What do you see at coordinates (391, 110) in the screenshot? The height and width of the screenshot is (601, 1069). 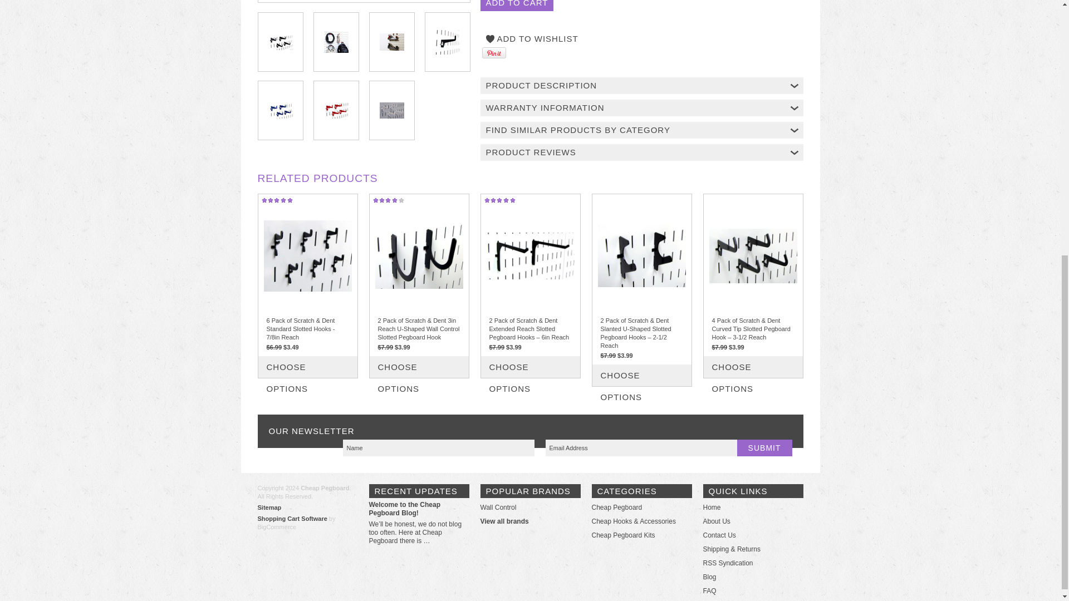 I see `Image 7` at bounding box center [391, 110].